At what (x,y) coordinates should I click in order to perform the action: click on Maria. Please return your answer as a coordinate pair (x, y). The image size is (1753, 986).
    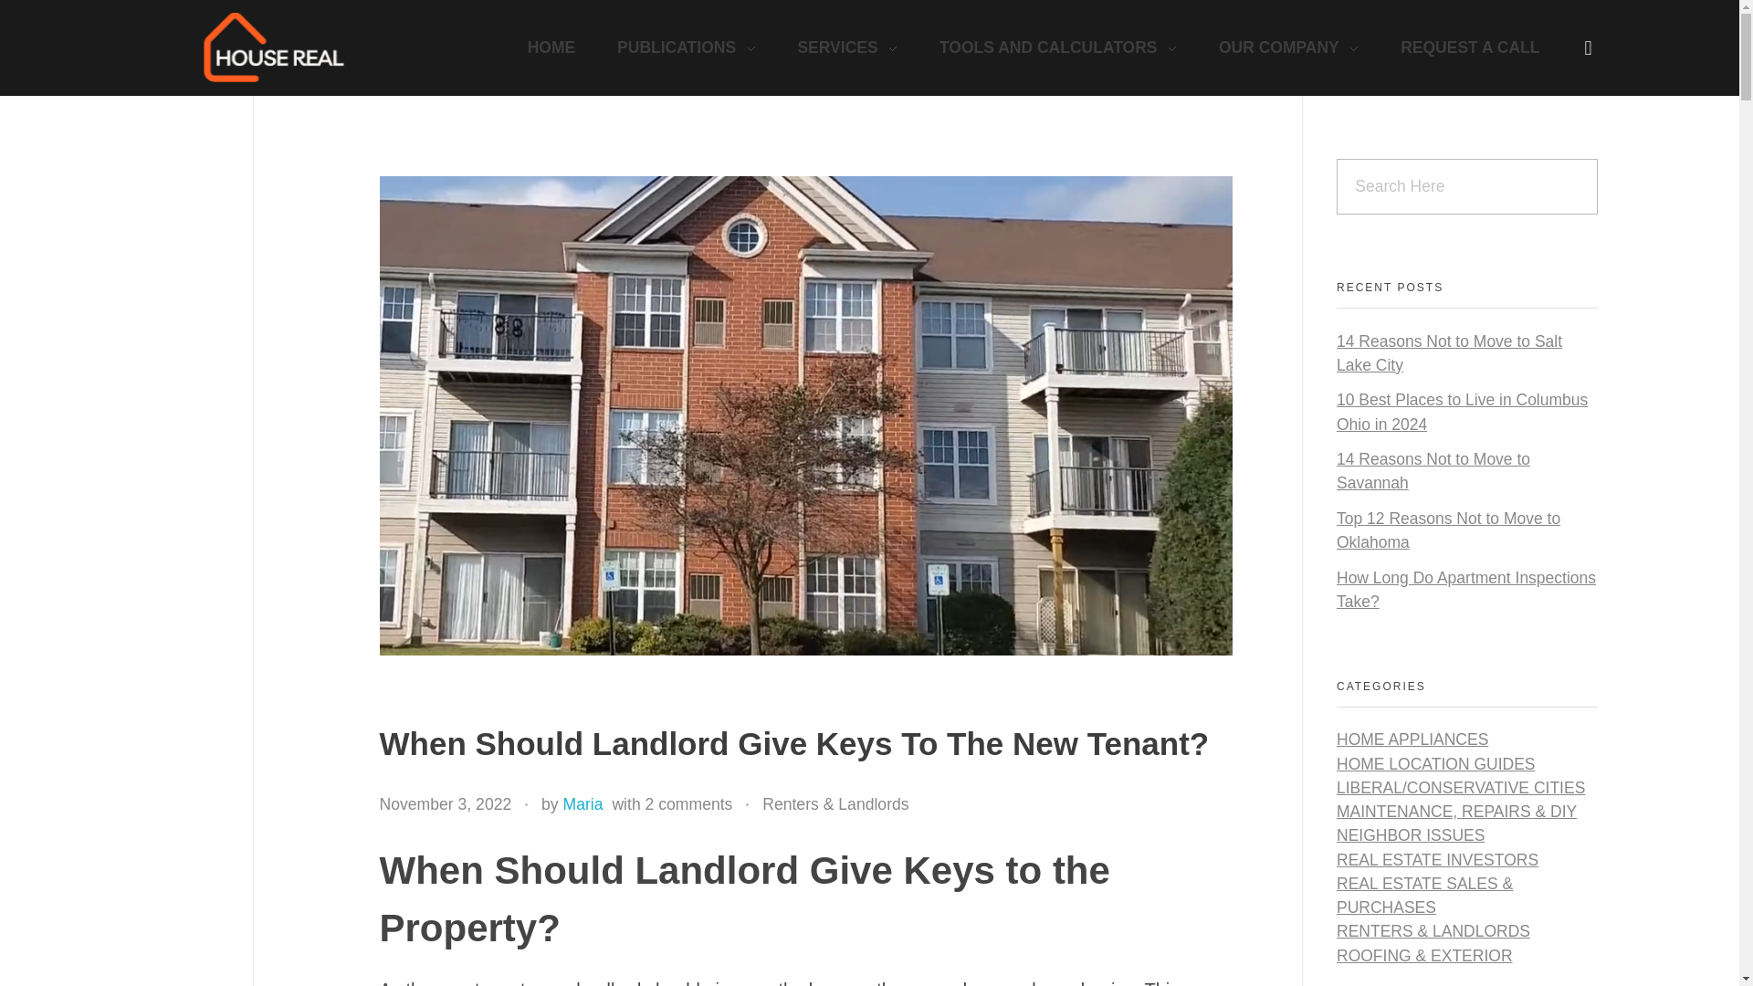
    Looking at the image, I should click on (583, 803).